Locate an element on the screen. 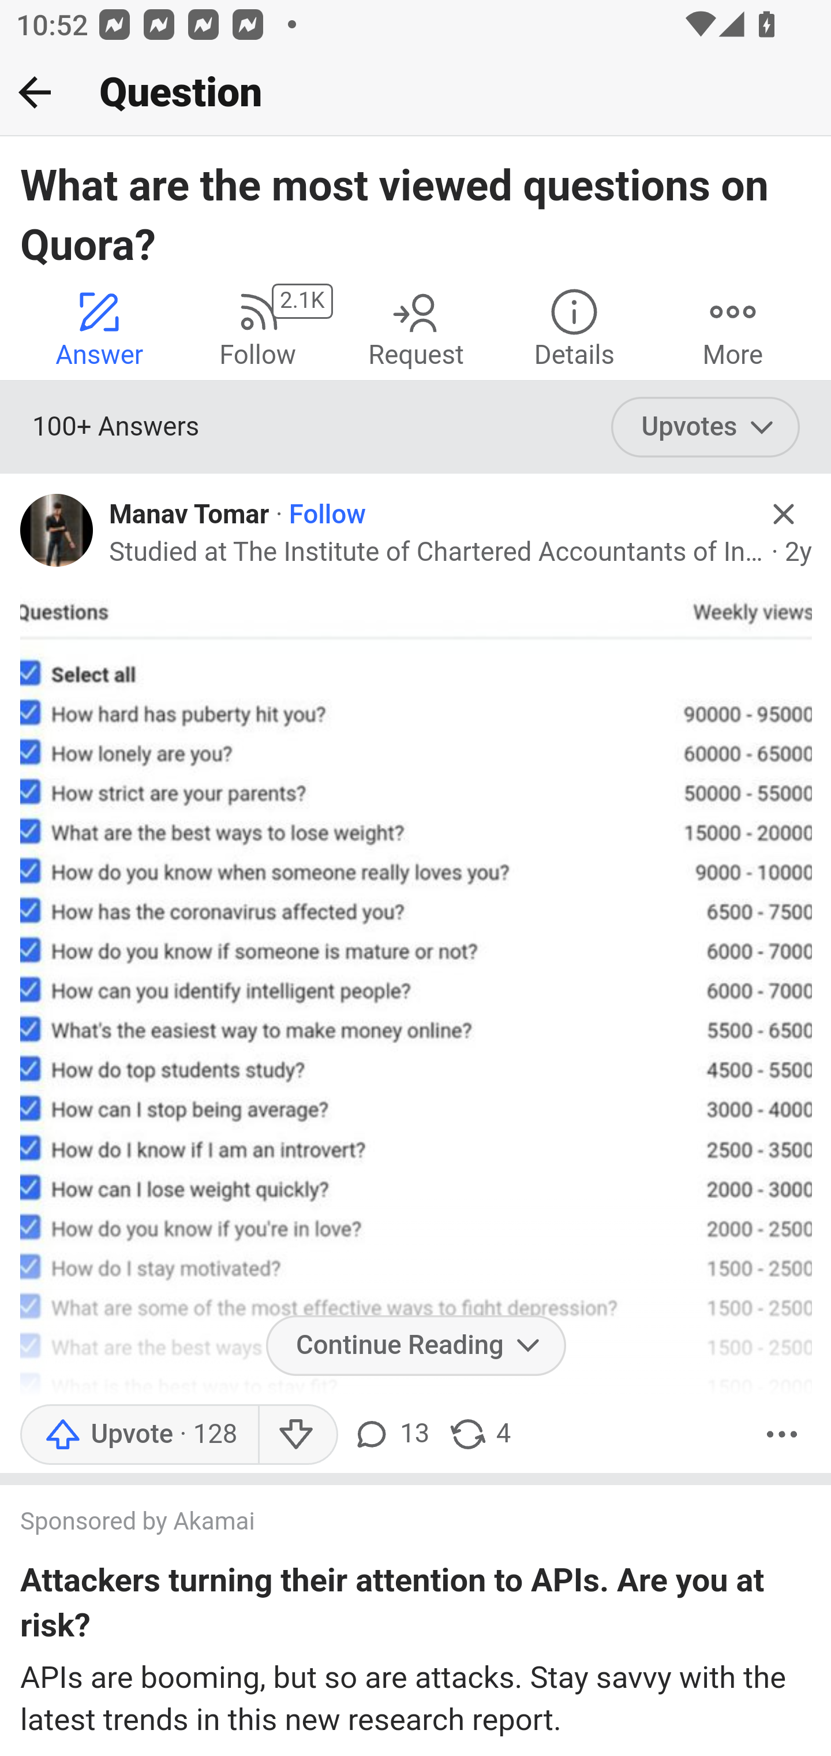 Image resolution: width=831 pixels, height=1756 pixels. Continue Reading is located at coordinates (415, 1346).